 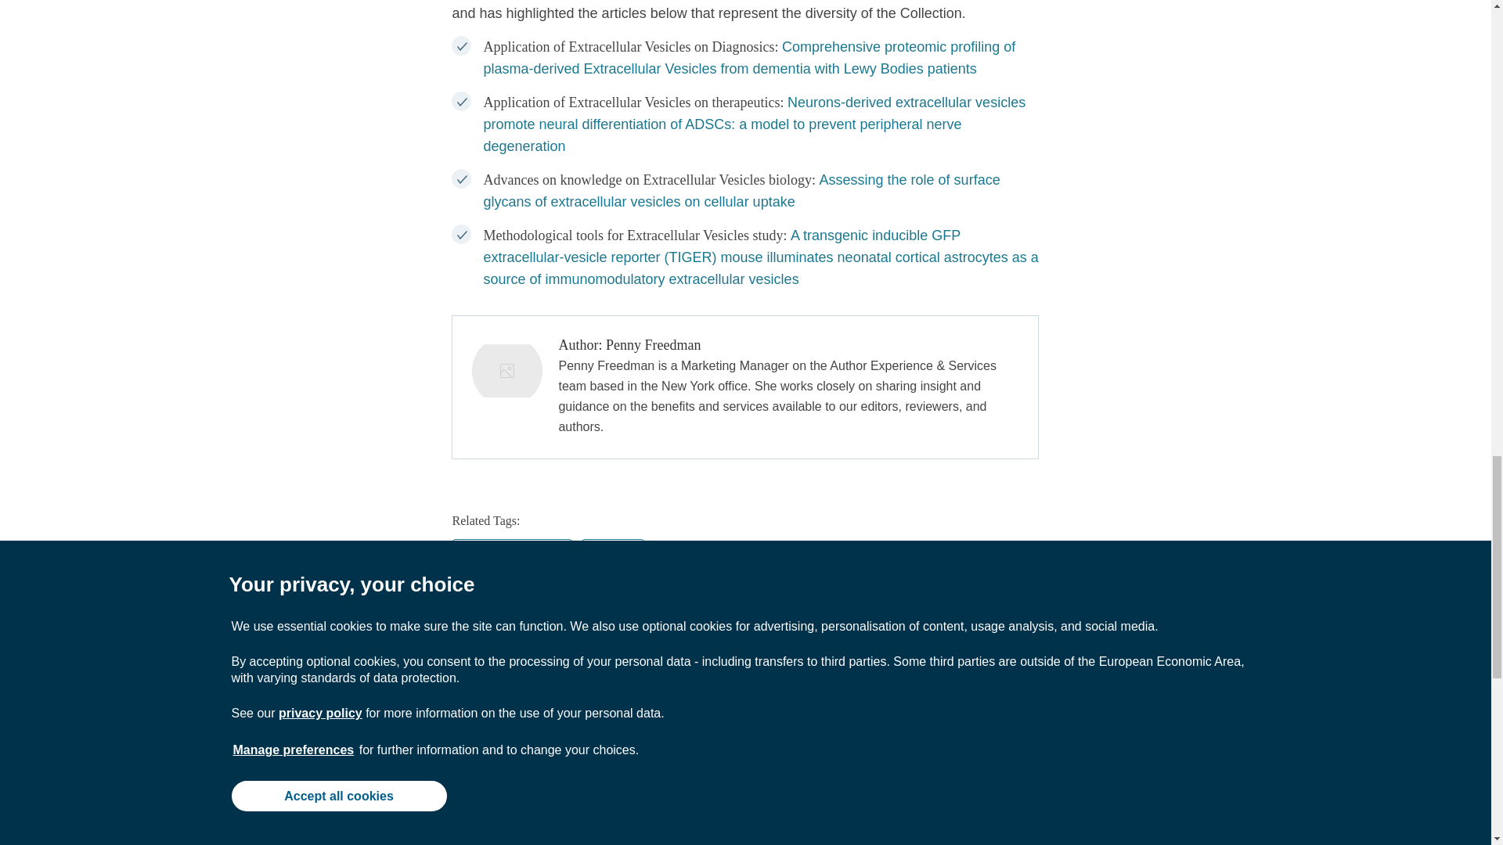 I want to click on facebook, so click(x=506, y=631).